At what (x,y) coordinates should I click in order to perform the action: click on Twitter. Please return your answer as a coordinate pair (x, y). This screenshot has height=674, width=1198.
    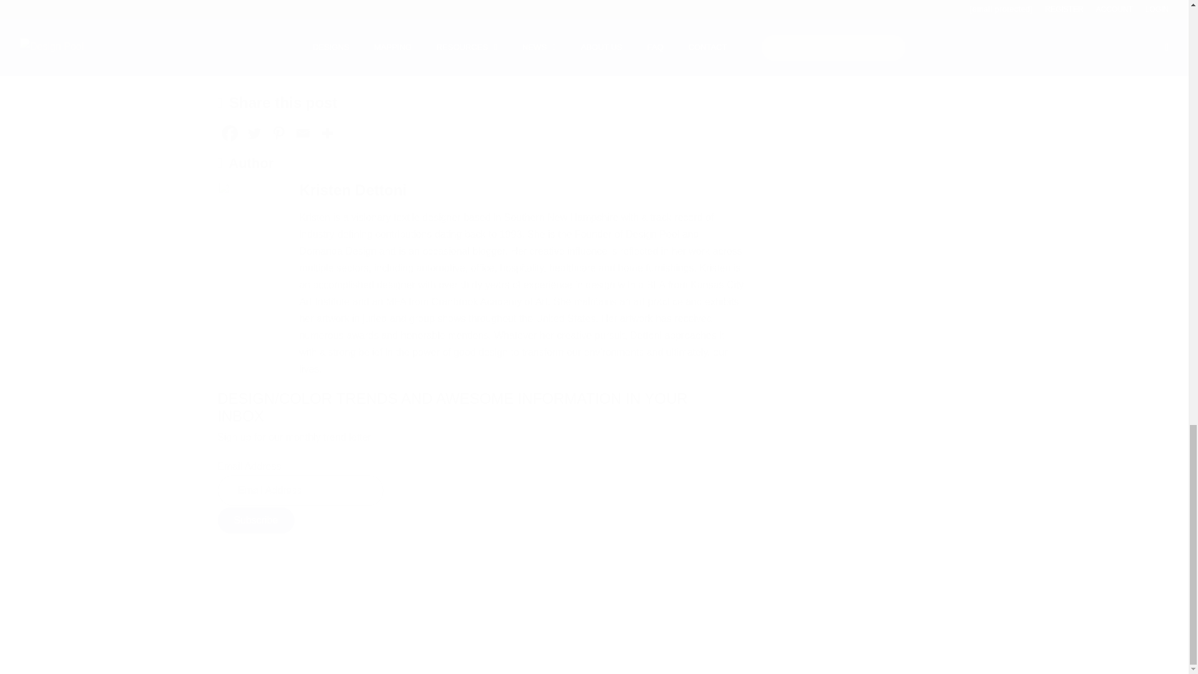
    Looking at the image, I should click on (253, 133).